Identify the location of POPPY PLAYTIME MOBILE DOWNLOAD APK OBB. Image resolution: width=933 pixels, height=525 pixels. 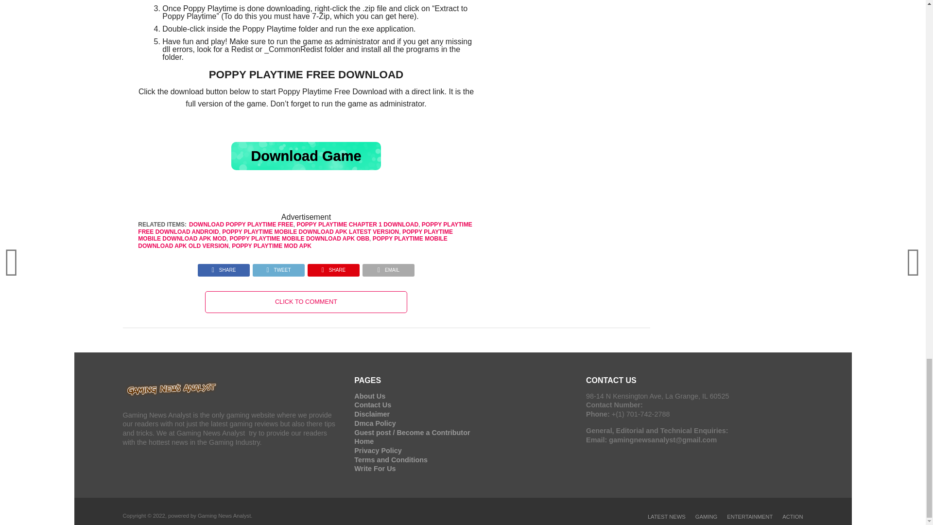
(299, 238).